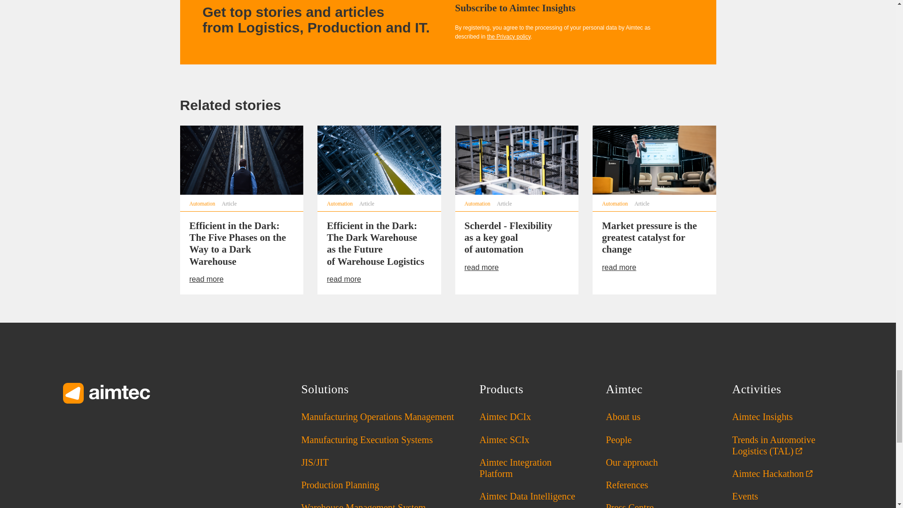 This screenshot has height=508, width=903. Describe the element at coordinates (509, 37) in the screenshot. I see `the Privacy policy` at that location.